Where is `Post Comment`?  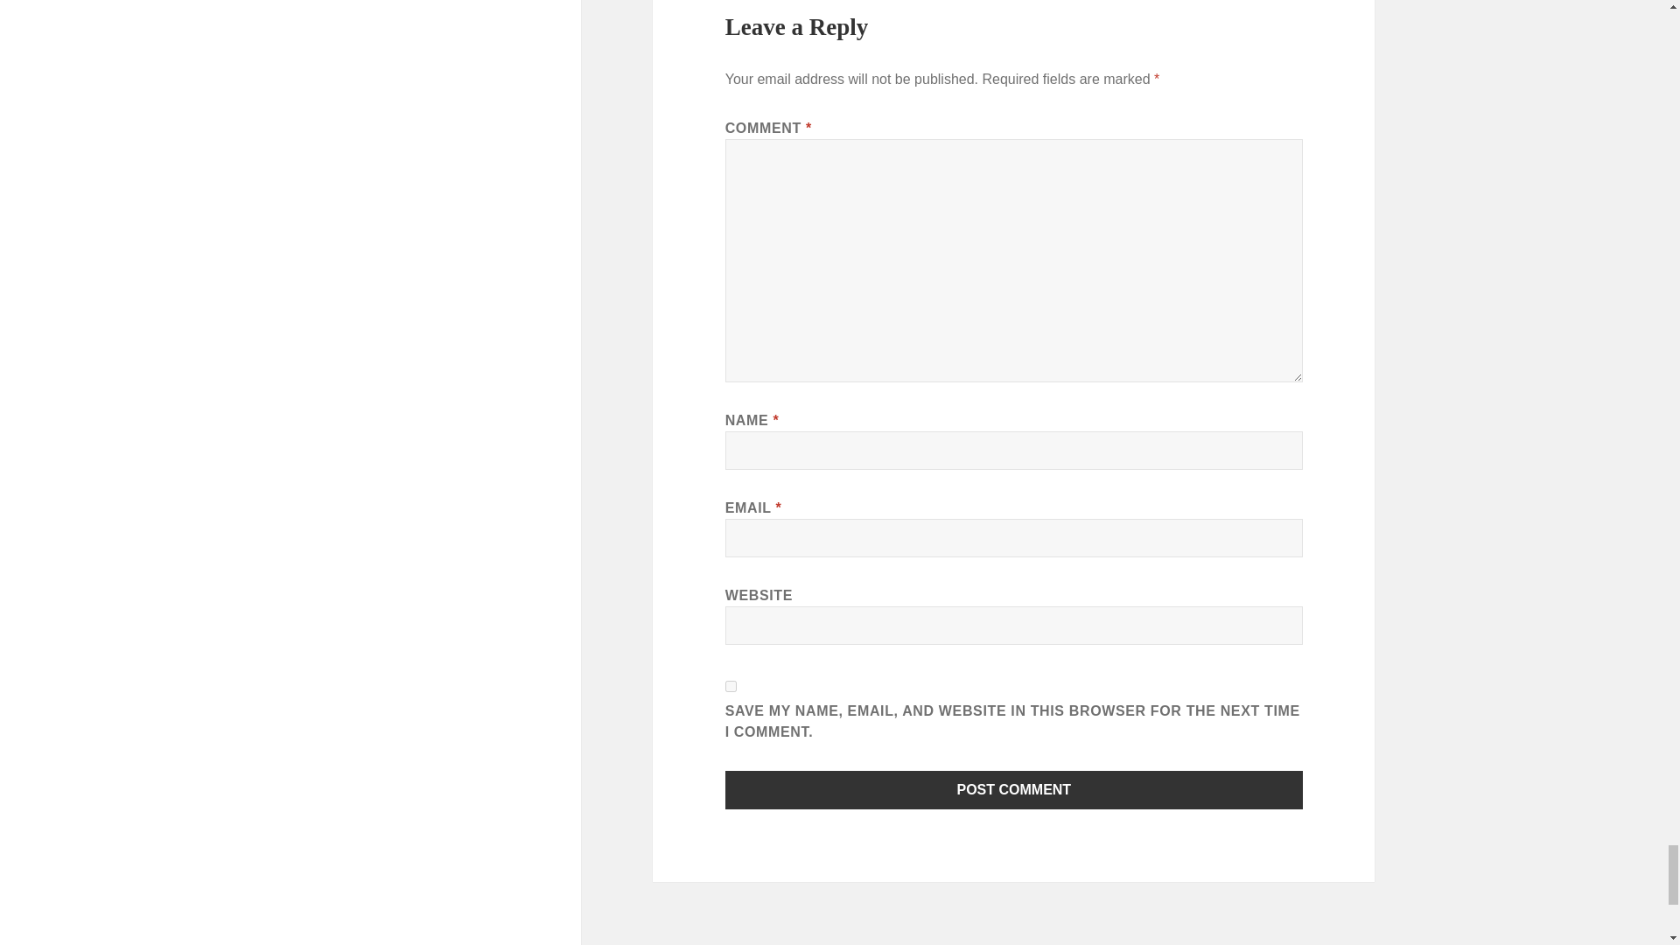 Post Comment is located at coordinates (1014, 789).